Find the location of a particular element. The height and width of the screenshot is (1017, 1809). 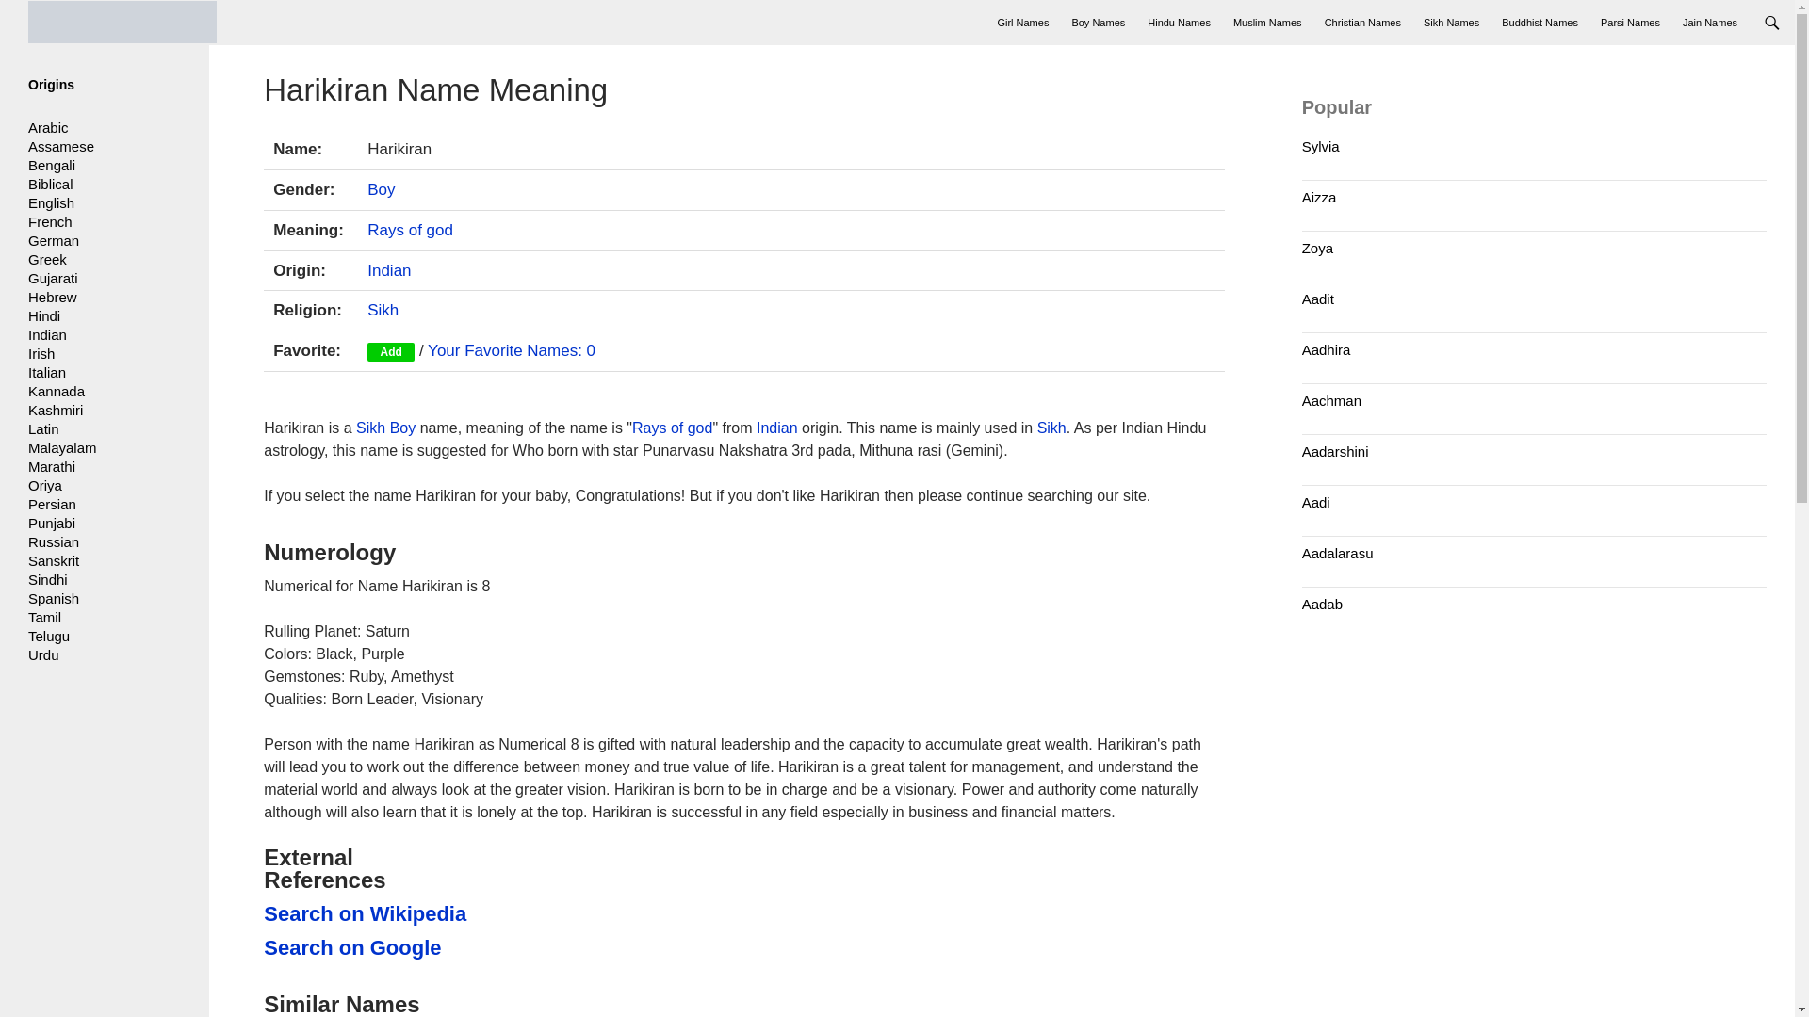

Search on Wikipedia is located at coordinates (367, 913).